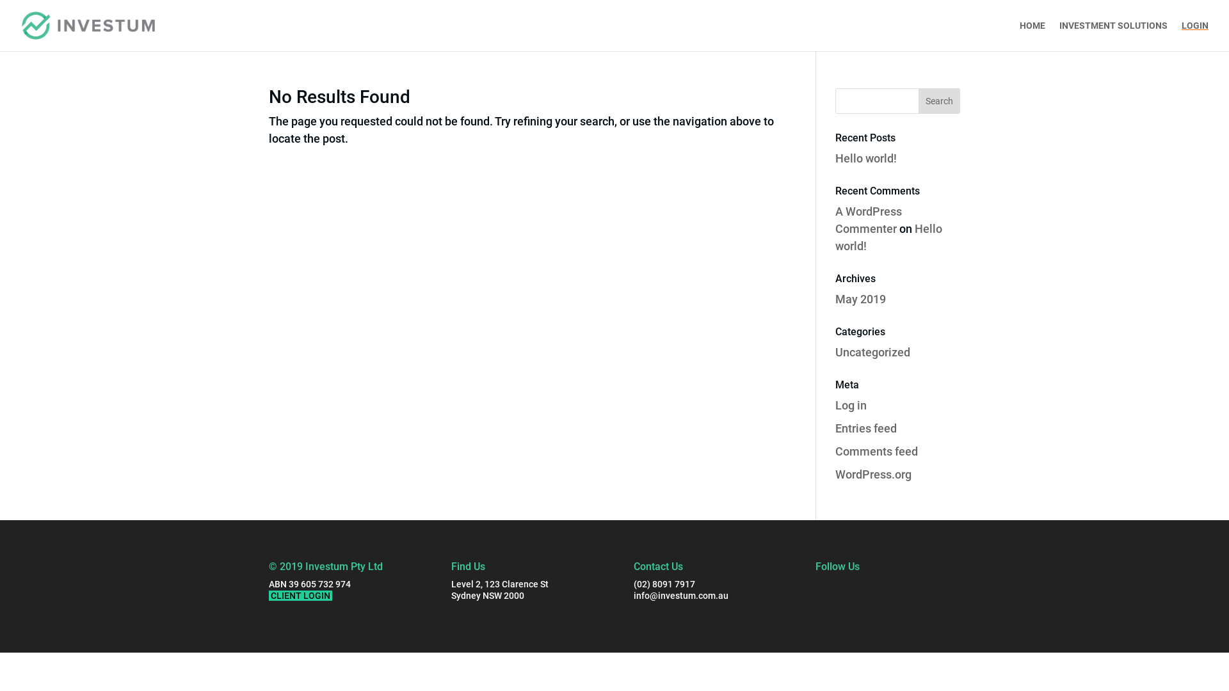 This screenshot has height=691, width=1229. Describe the element at coordinates (888, 237) in the screenshot. I see `Hello world!` at that location.